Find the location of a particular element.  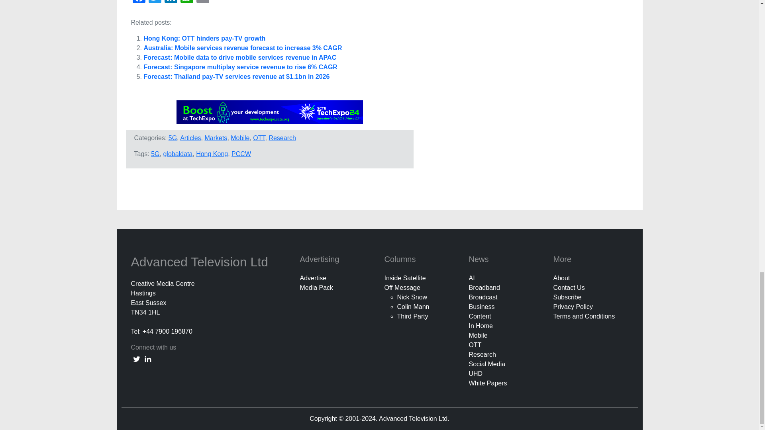

5G is located at coordinates (155, 154).